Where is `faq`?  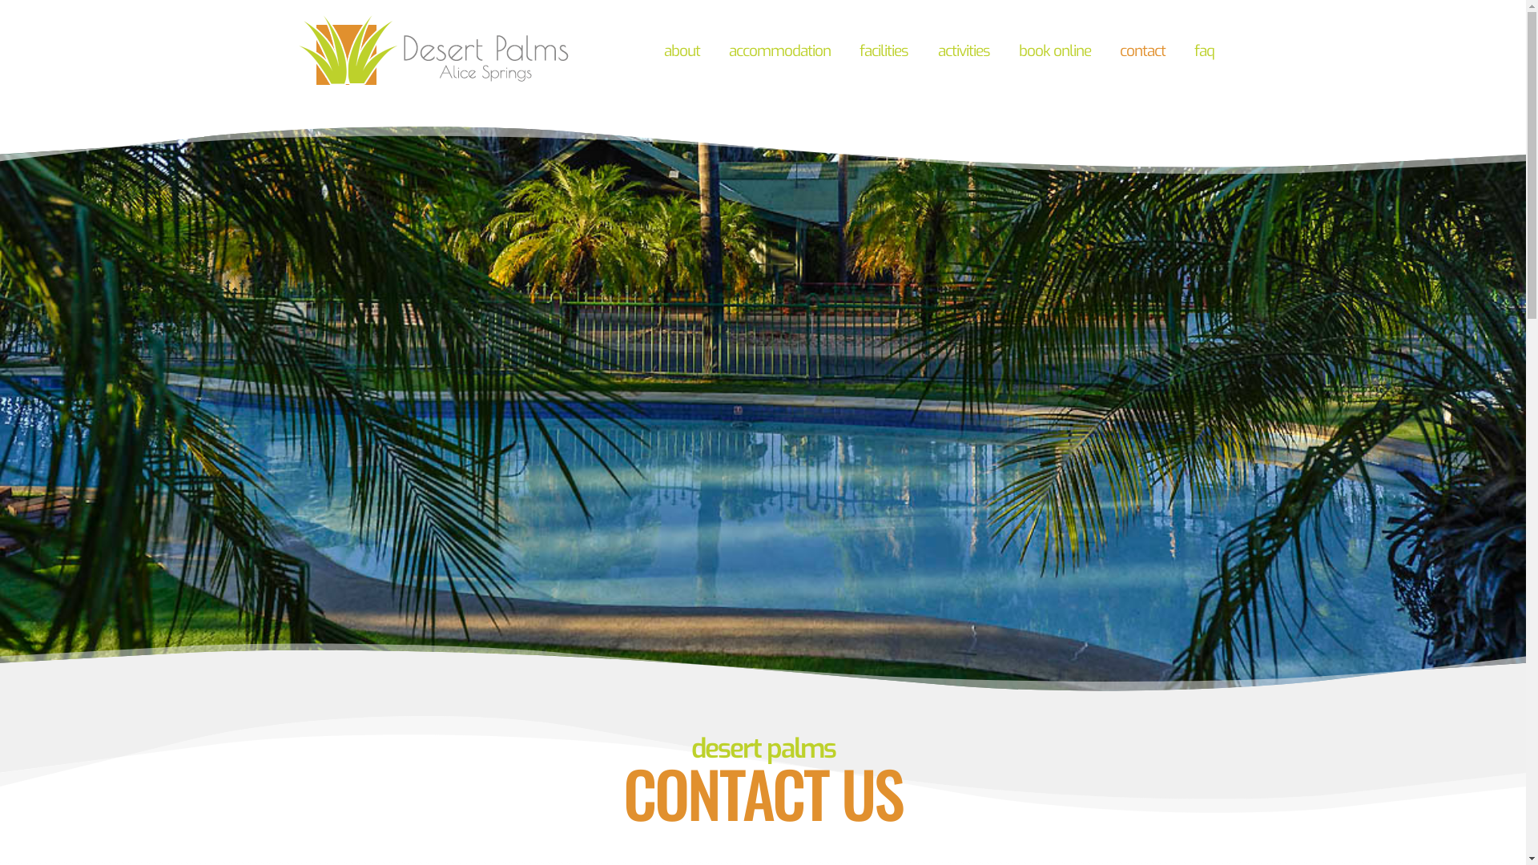 faq is located at coordinates (1205, 53).